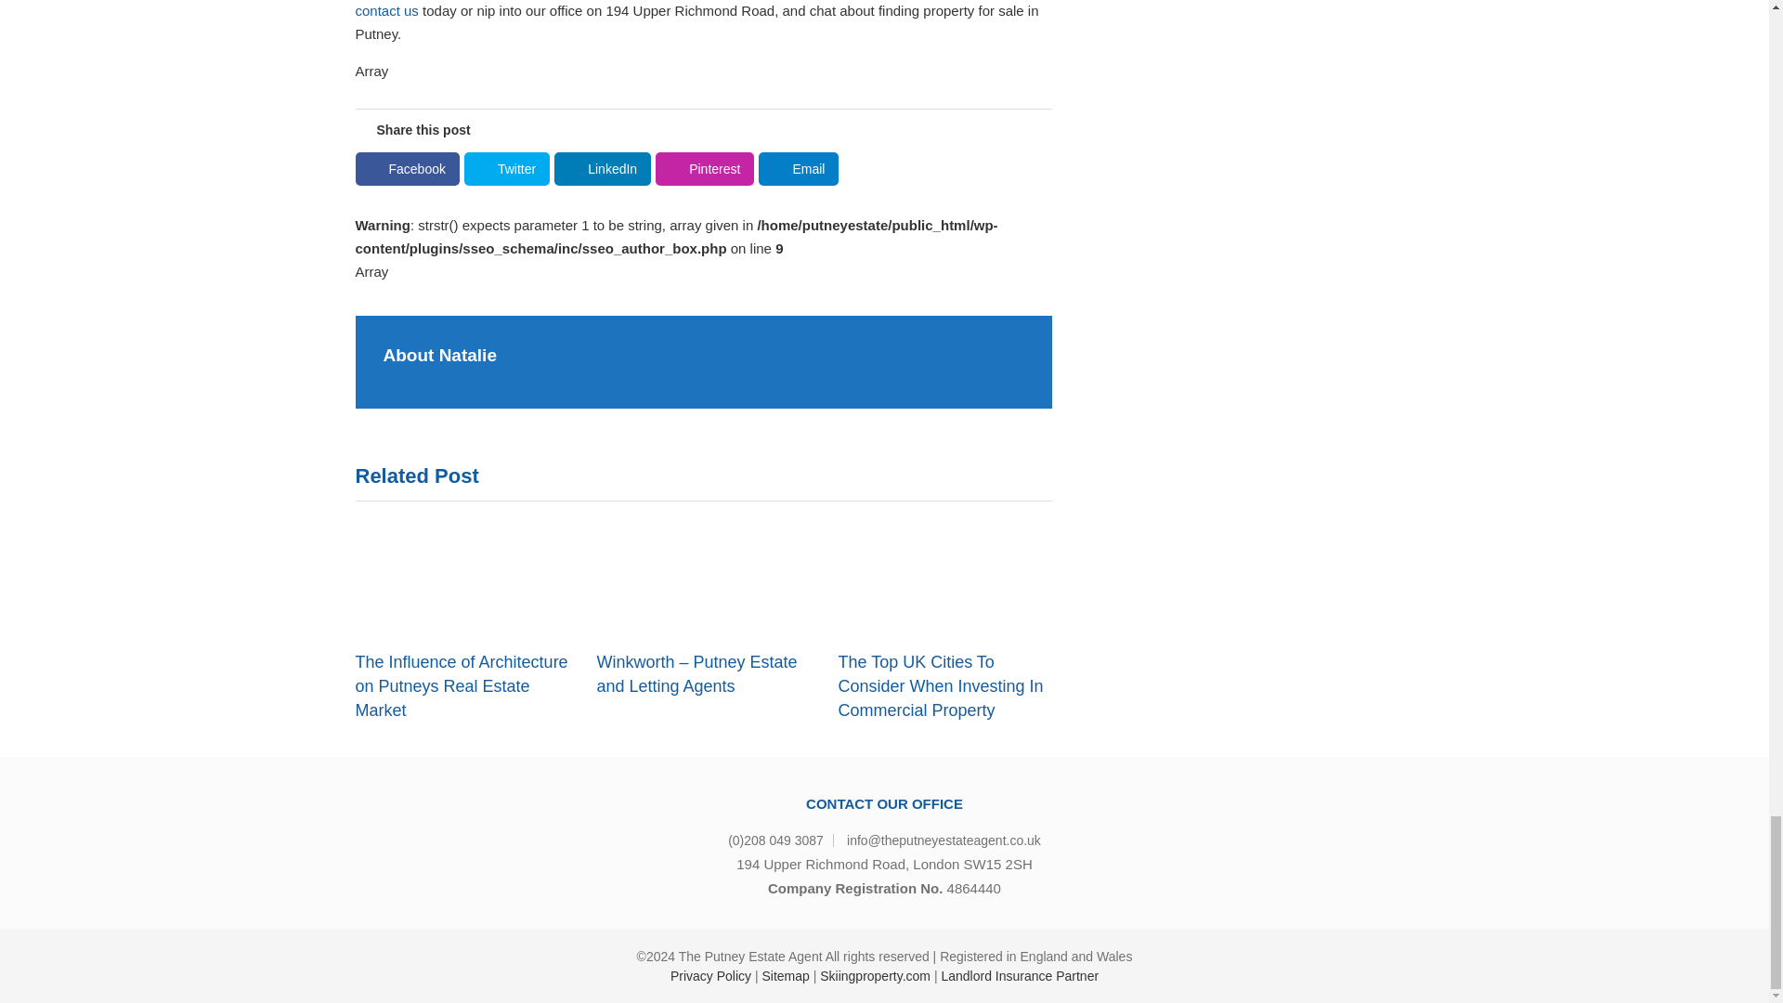 This screenshot has width=1783, height=1003. What do you see at coordinates (799, 169) in the screenshot?
I see `Email` at bounding box center [799, 169].